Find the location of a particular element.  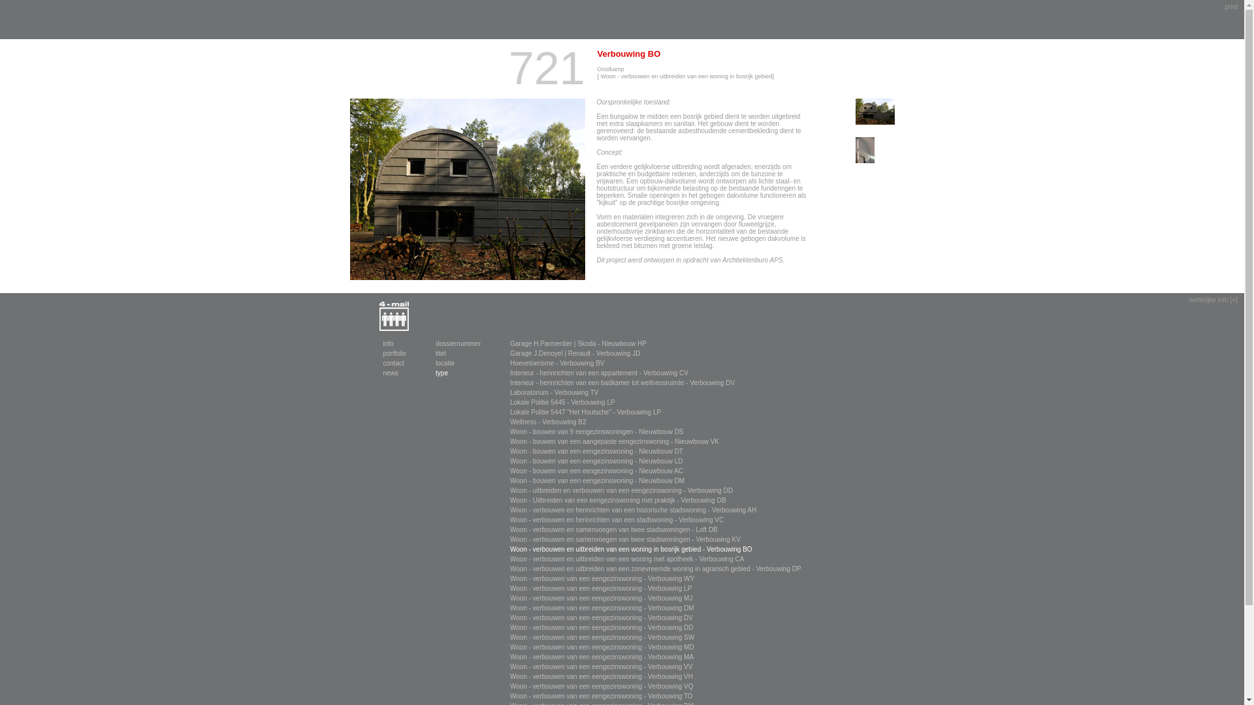

Woon - bouwen van een eengezinswoning - Nieuwbouw LD is located at coordinates (596, 461).